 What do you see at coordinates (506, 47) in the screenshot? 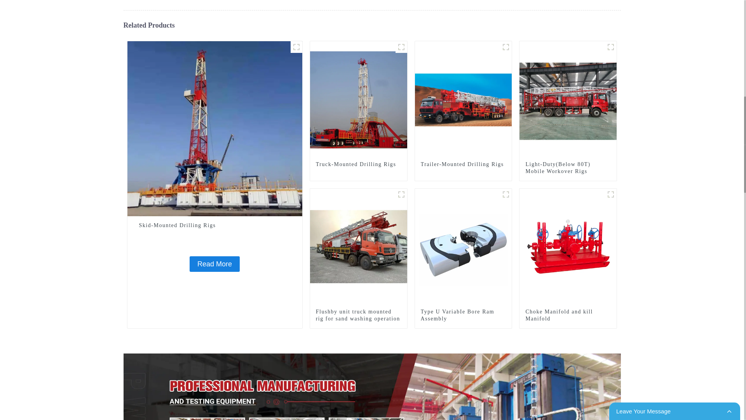
I see `WechatIMG79` at bounding box center [506, 47].